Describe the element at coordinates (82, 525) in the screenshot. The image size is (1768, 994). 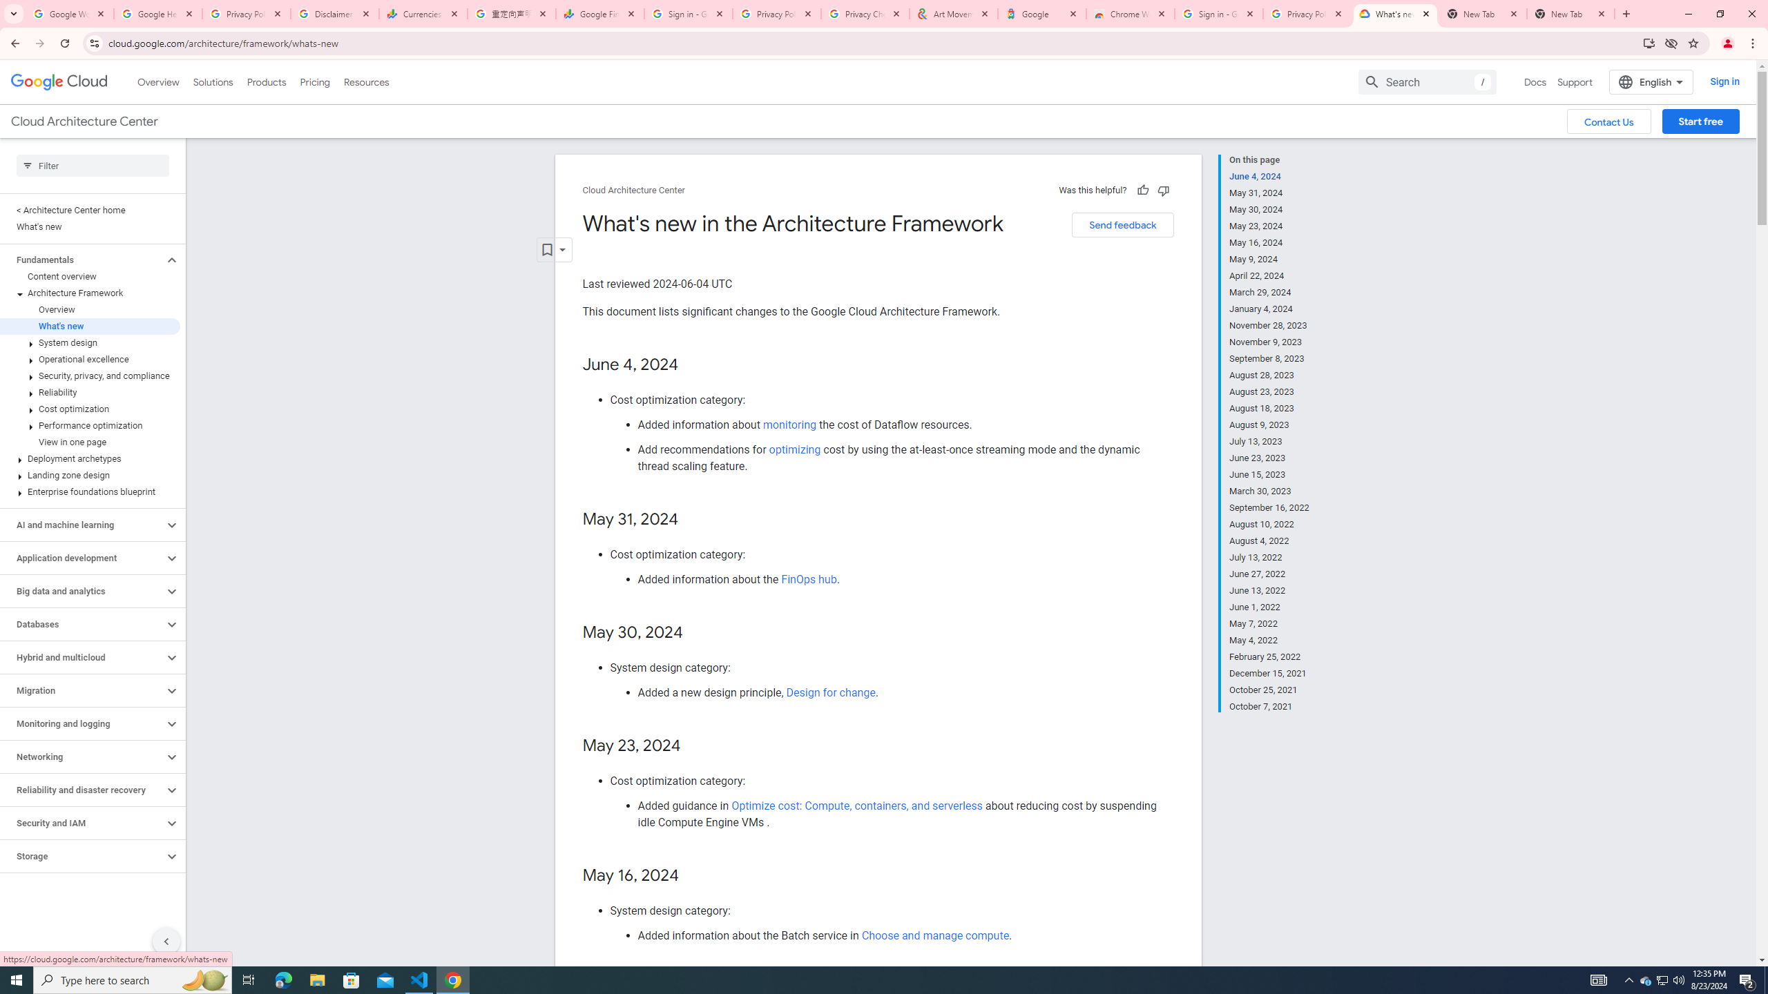
I see `AI and machine learning` at that location.